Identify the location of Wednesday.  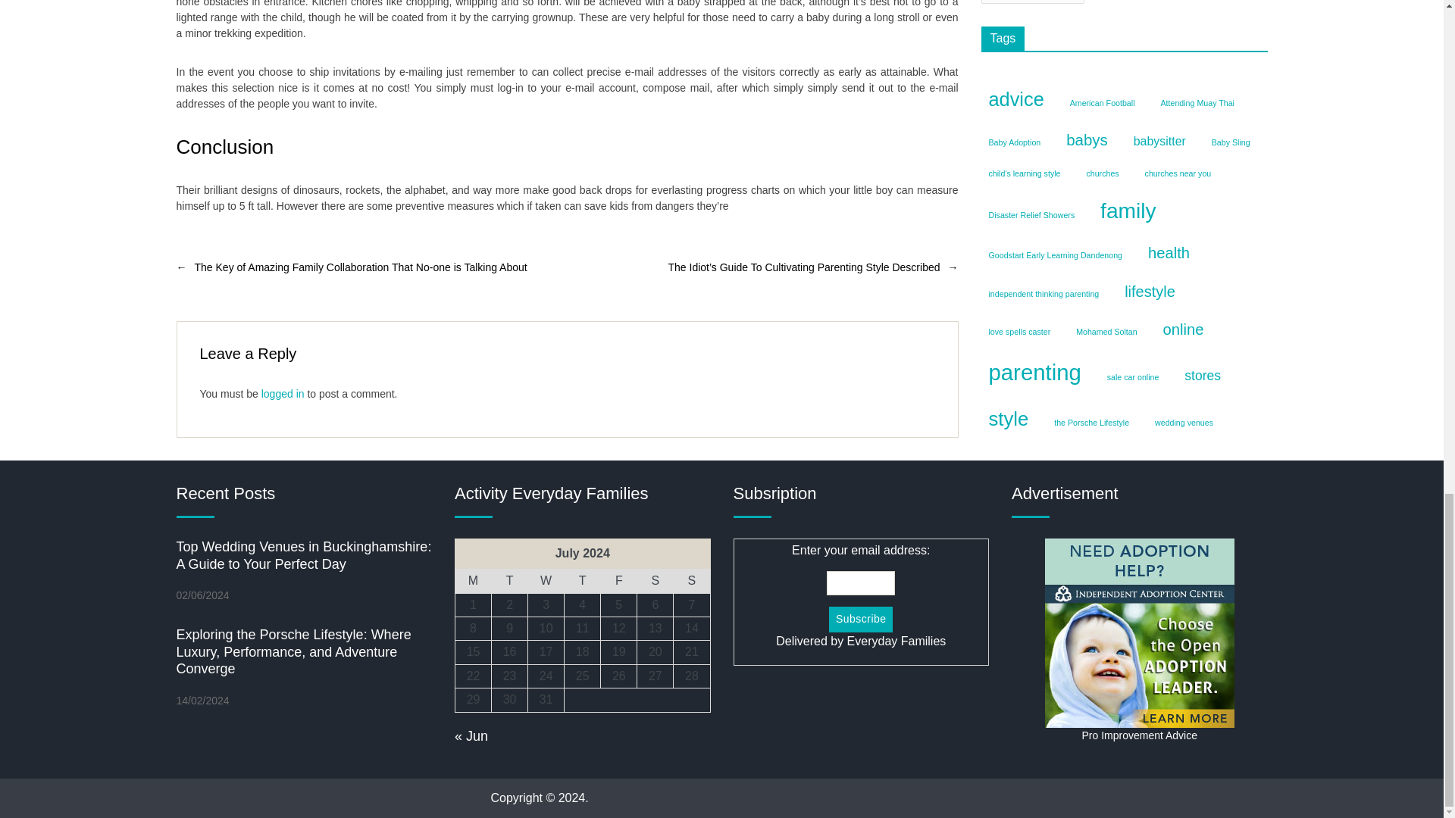
(546, 581).